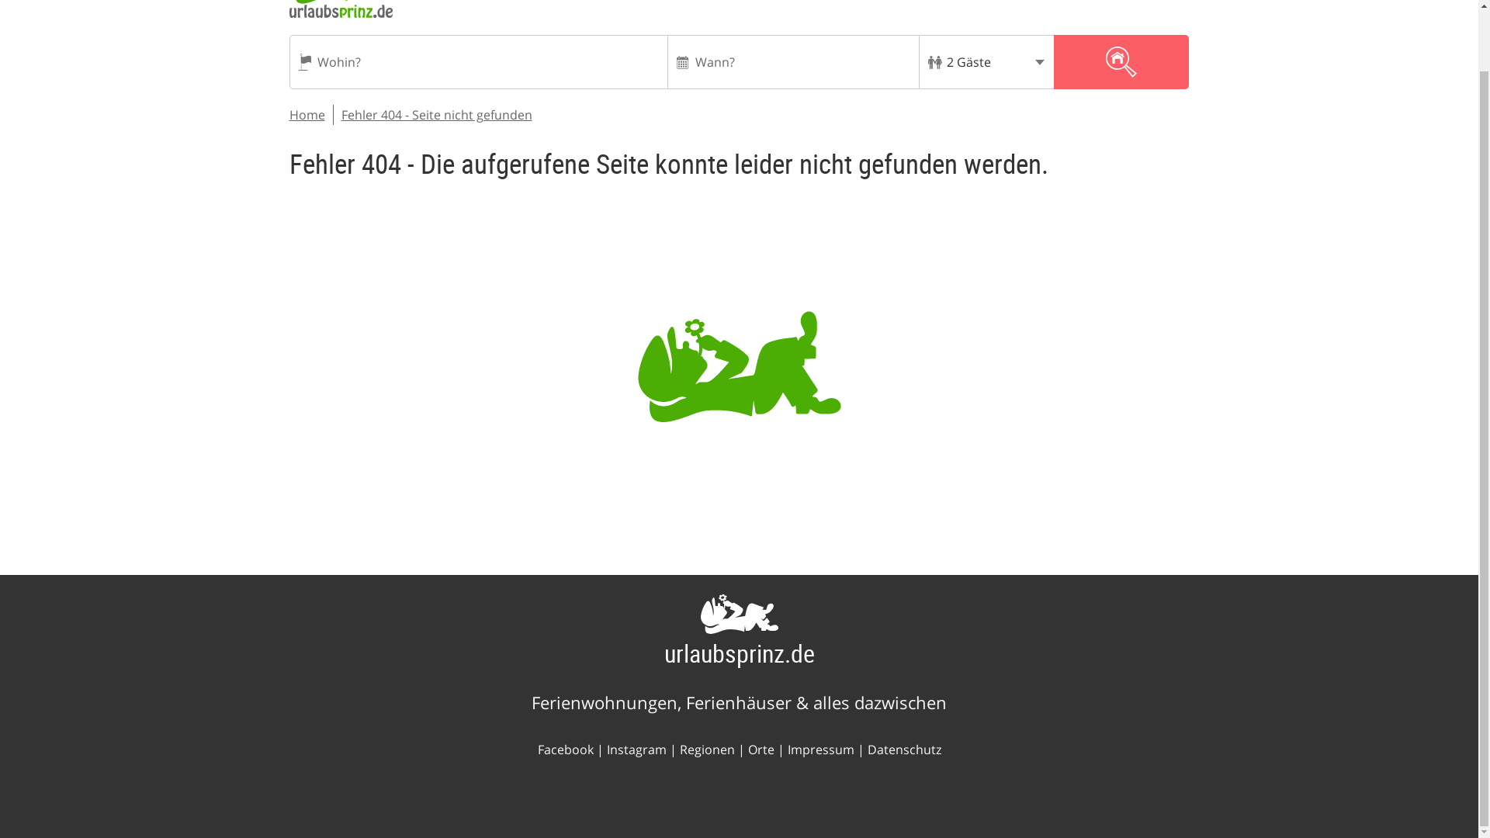 The image size is (1490, 838). I want to click on Impressum, so click(819, 750).